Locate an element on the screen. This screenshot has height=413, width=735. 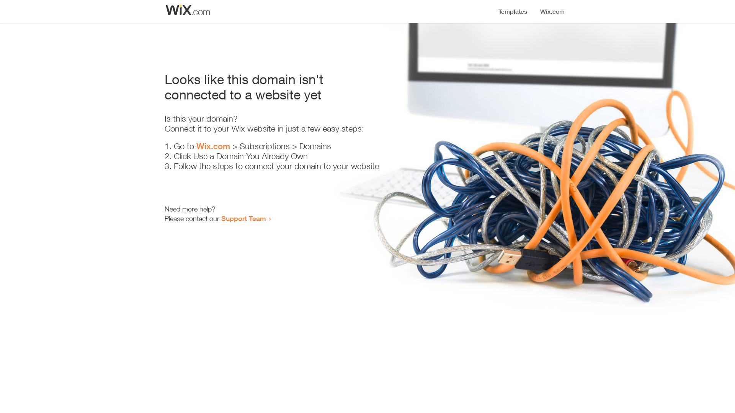
Wix.com is located at coordinates (213, 146).